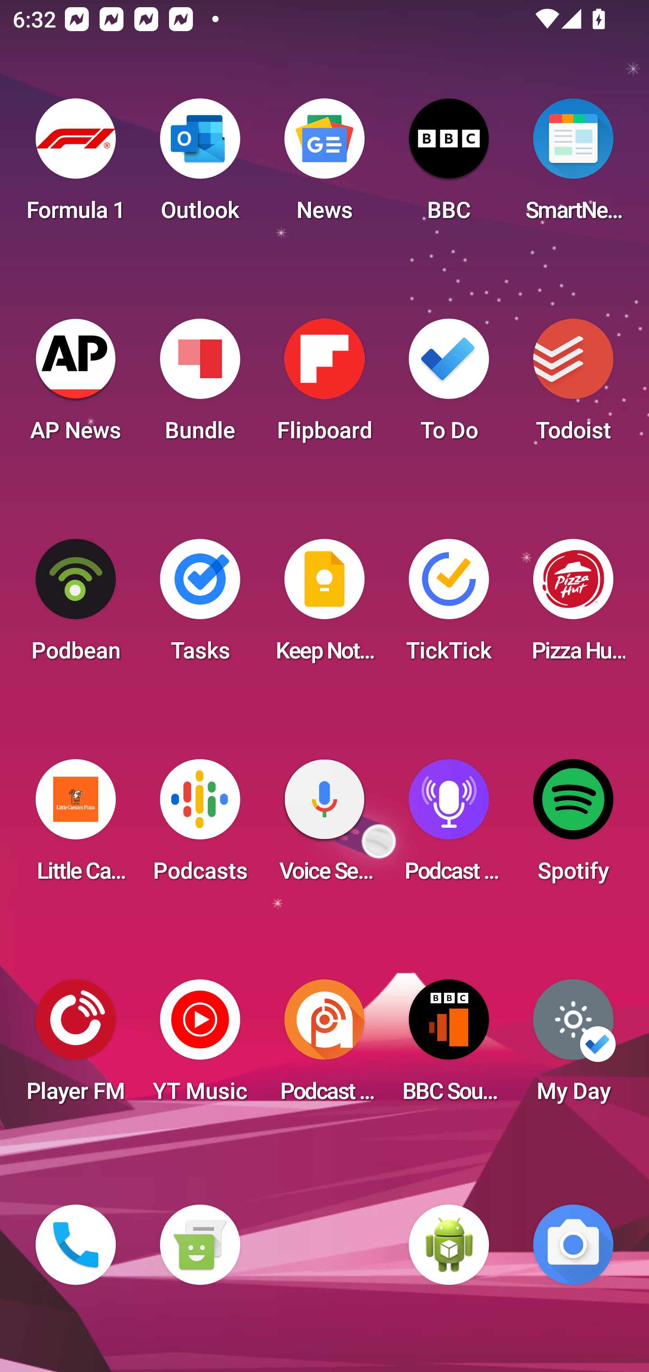  I want to click on AP News, so click(76, 385).